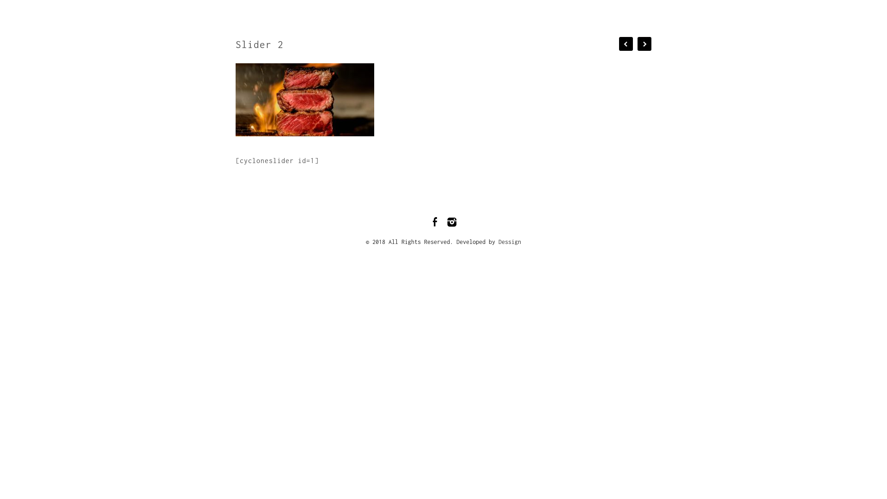 The height and width of the screenshot is (499, 887). Describe the element at coordinates (474, 12) in the screenshot. I see `FACEBOOK` at that location.